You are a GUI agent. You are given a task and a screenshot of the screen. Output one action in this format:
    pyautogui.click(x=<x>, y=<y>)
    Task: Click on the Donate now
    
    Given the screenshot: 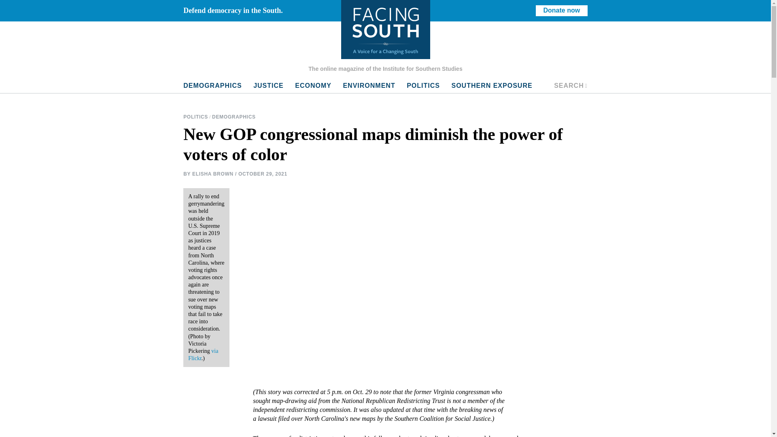 What is the action you would take?
    pyautogui.click(x=562, y=11)
    